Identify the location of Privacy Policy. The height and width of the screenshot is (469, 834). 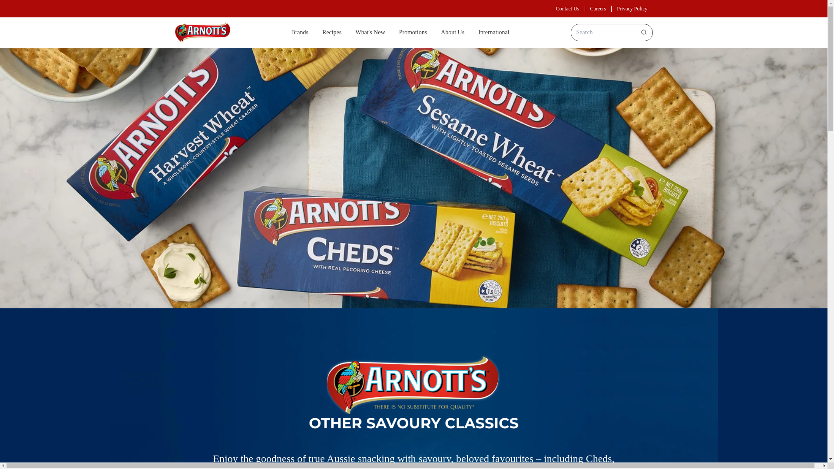
(632, 9).